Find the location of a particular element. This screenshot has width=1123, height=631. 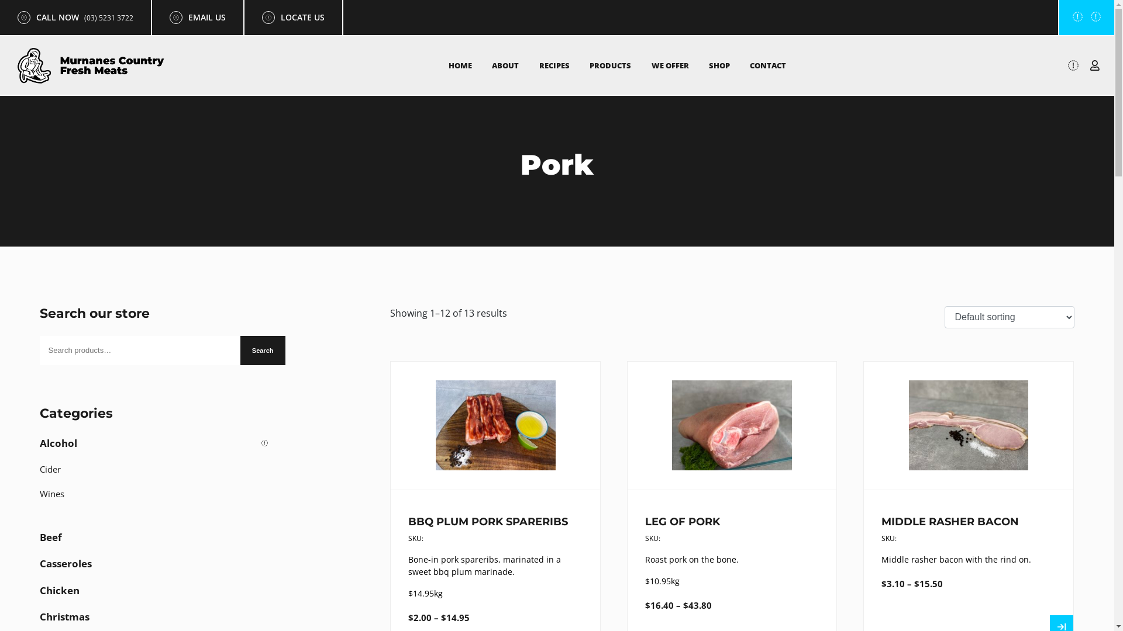

Chicken is located at coordinates (157, 594).